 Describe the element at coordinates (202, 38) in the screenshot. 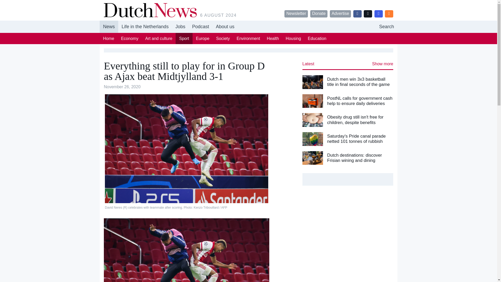

I see `Europe` at that location.